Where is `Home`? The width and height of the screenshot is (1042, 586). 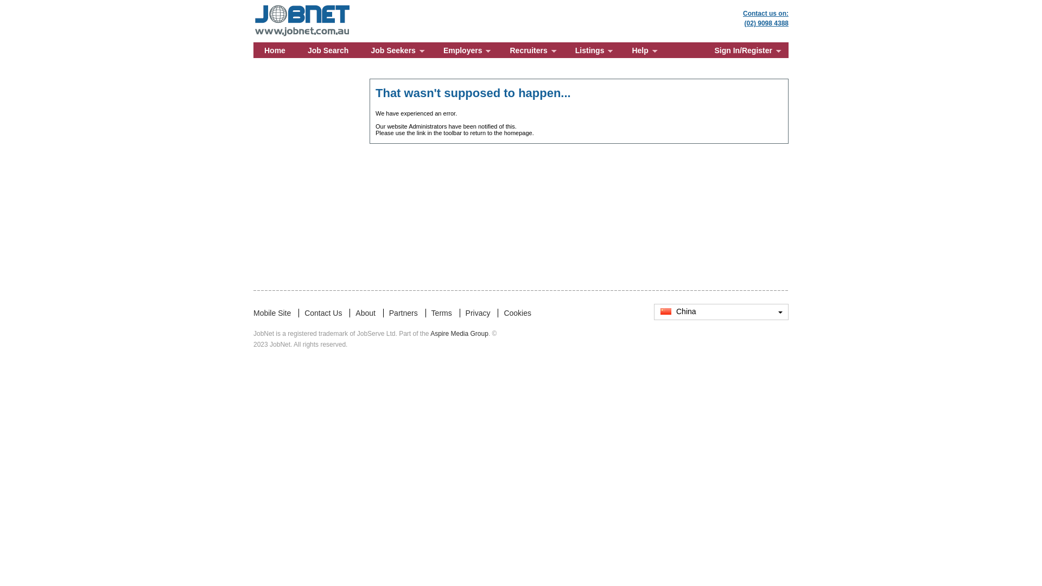
Home is located at coordinates (275, 50).